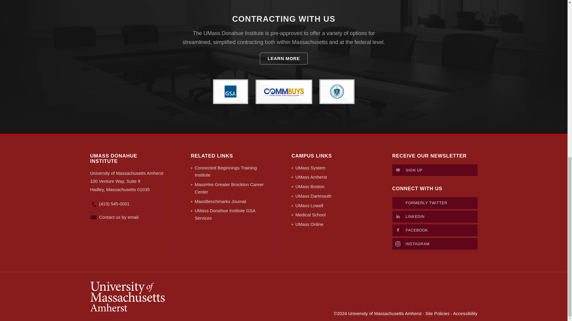 The height and width of the screenshot is (321, 572). I want to click on University of Massachusetts Amherst, so click(186, 297).